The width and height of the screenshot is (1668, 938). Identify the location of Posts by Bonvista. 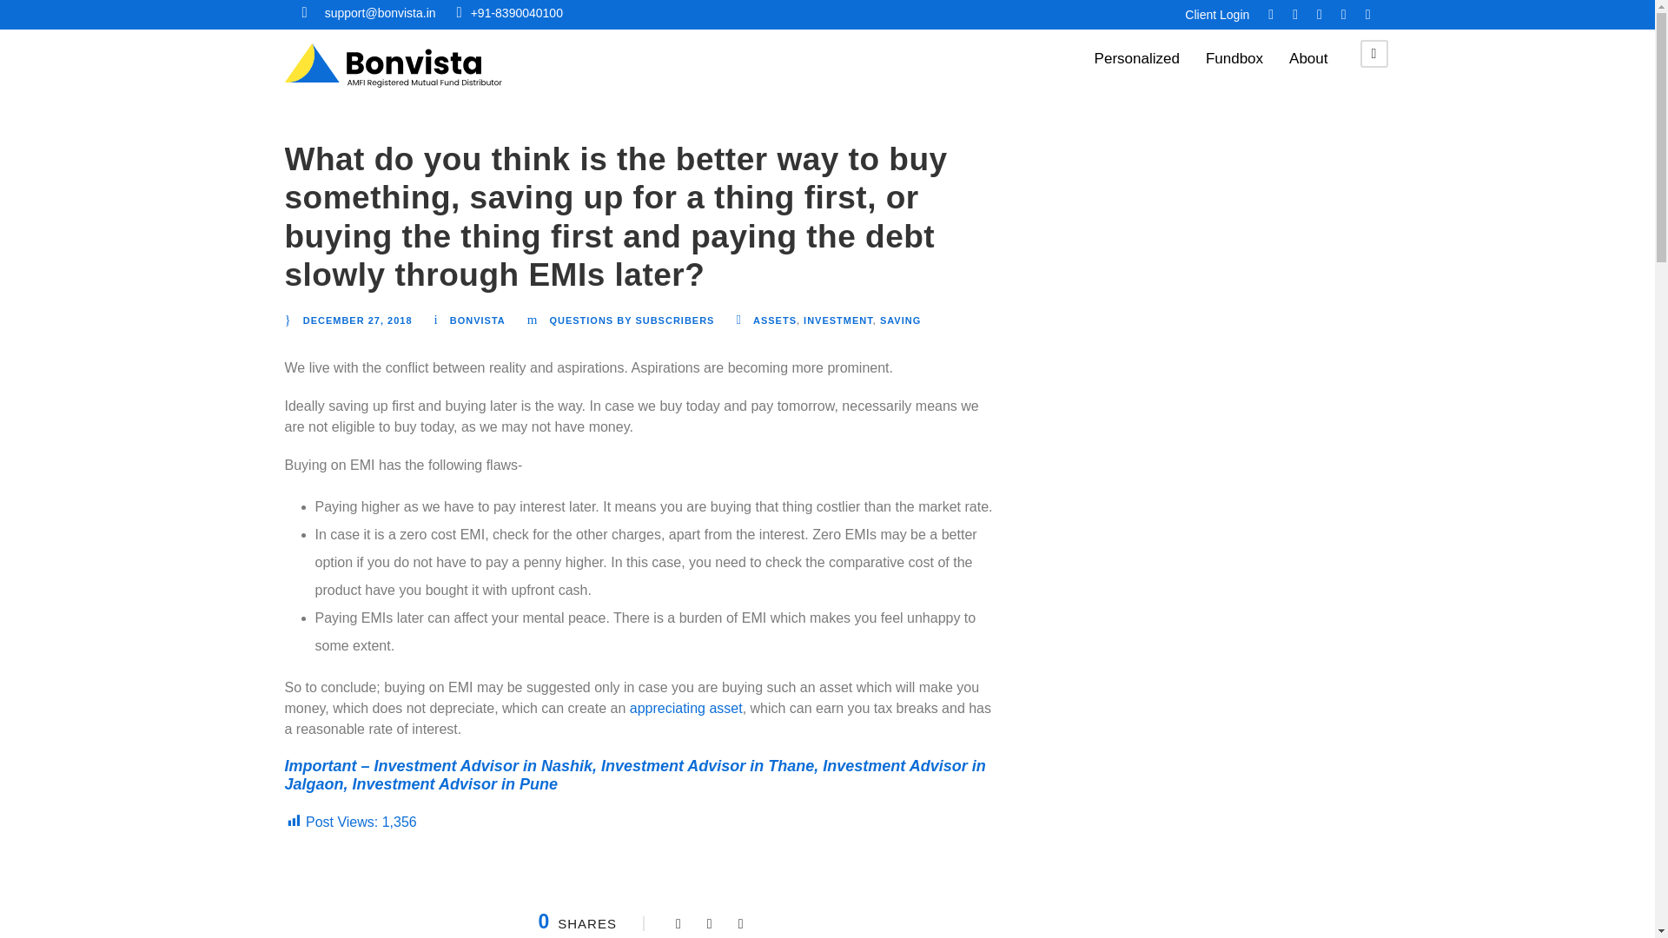
(478, 320).